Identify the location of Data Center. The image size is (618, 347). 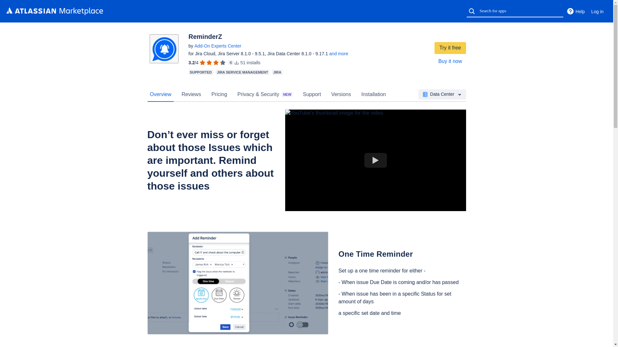
(442, 94).